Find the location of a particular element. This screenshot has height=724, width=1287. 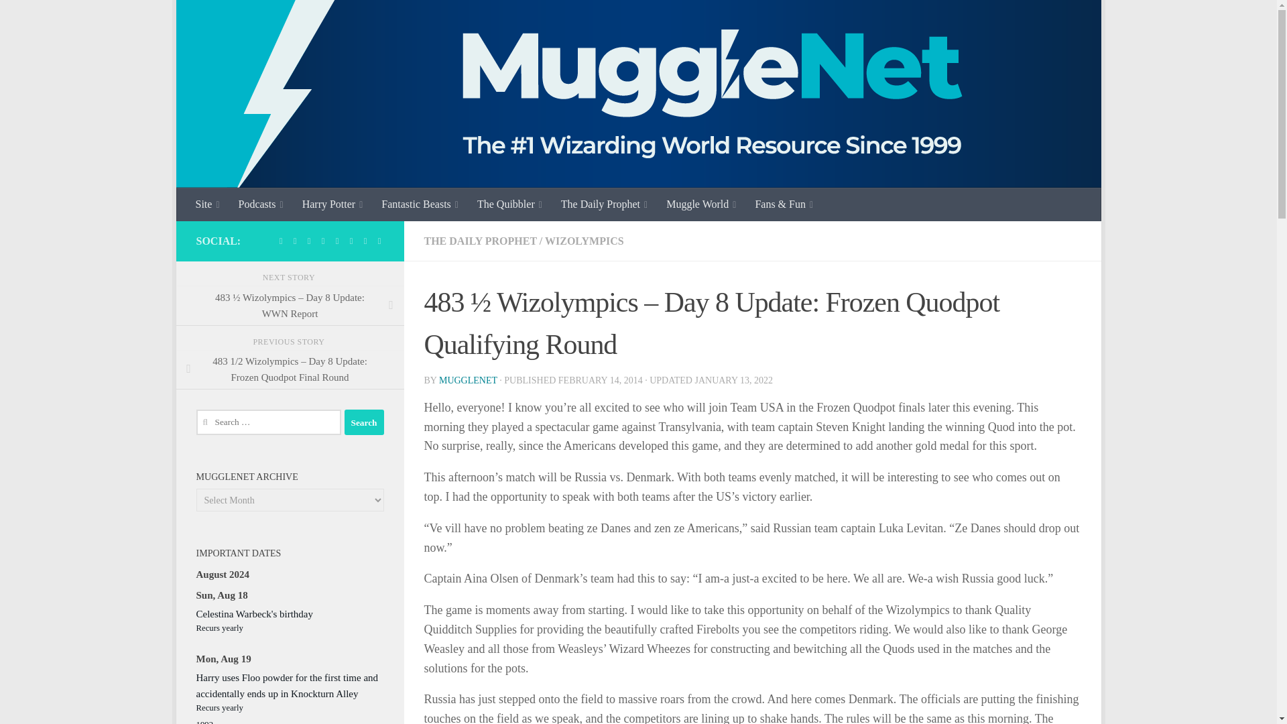

Search is located at coordinates (364, 422).